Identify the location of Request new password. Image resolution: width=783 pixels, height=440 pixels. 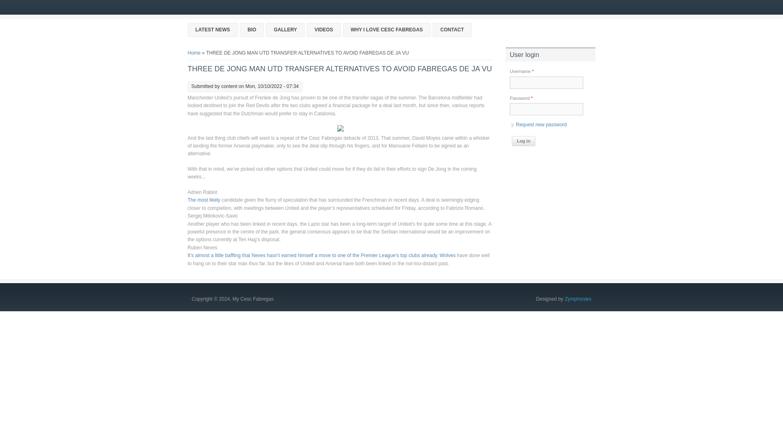
(542, 125).